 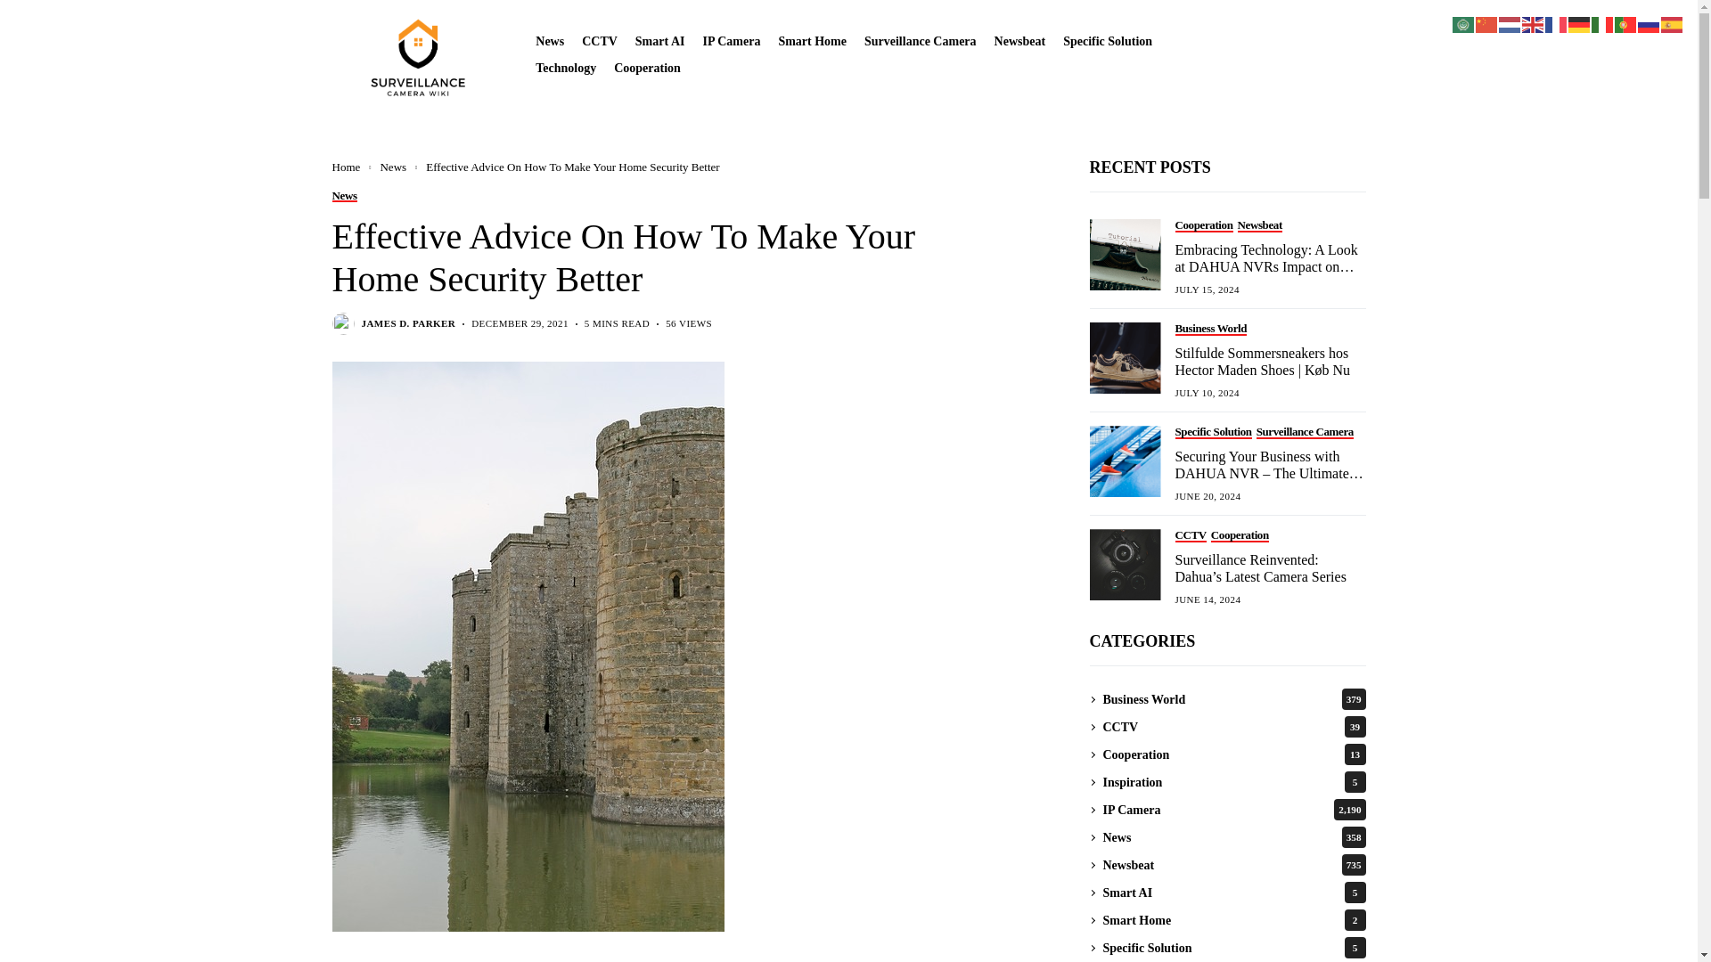 What do you see at coordinates (659, 41) in the screenshot?
I see `Smart AI` at bounding box center [659, 41].